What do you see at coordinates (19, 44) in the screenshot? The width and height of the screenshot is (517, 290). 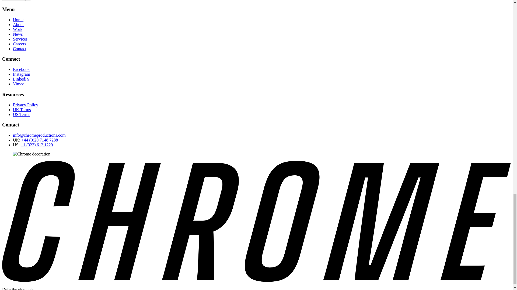 I see `Careers` at bounding box center [19, 44].